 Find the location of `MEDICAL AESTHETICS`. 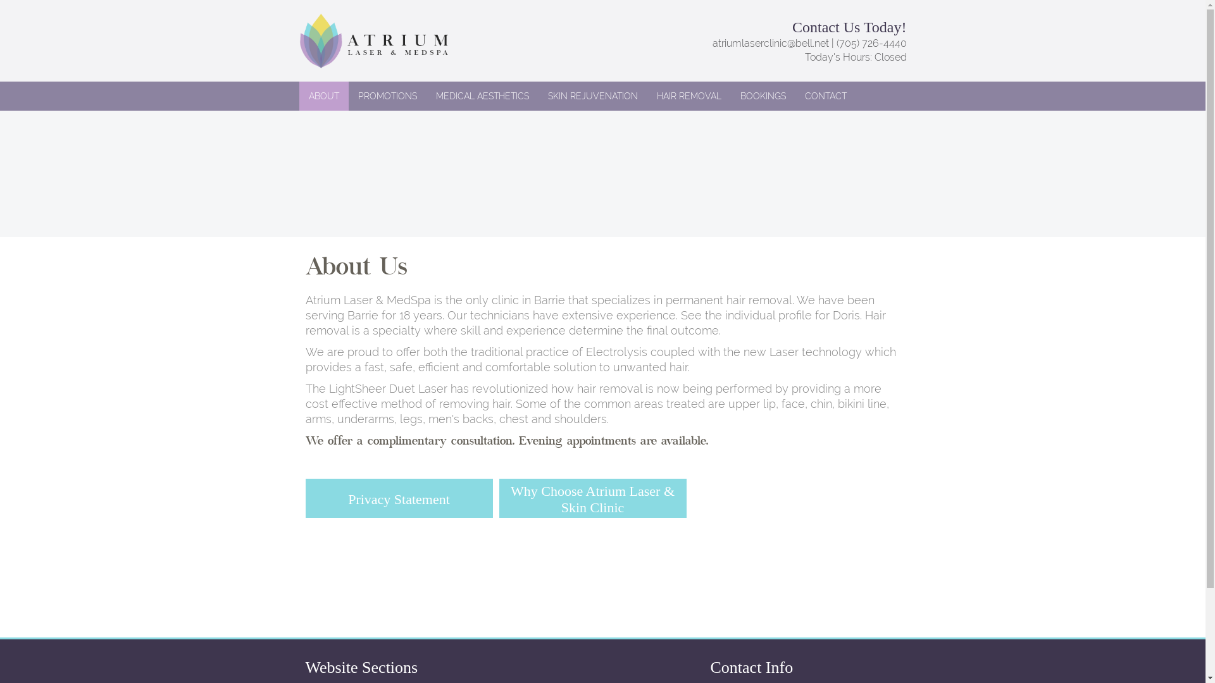

MEDICAL AESTHETICS is located at coordinates (482, 96).